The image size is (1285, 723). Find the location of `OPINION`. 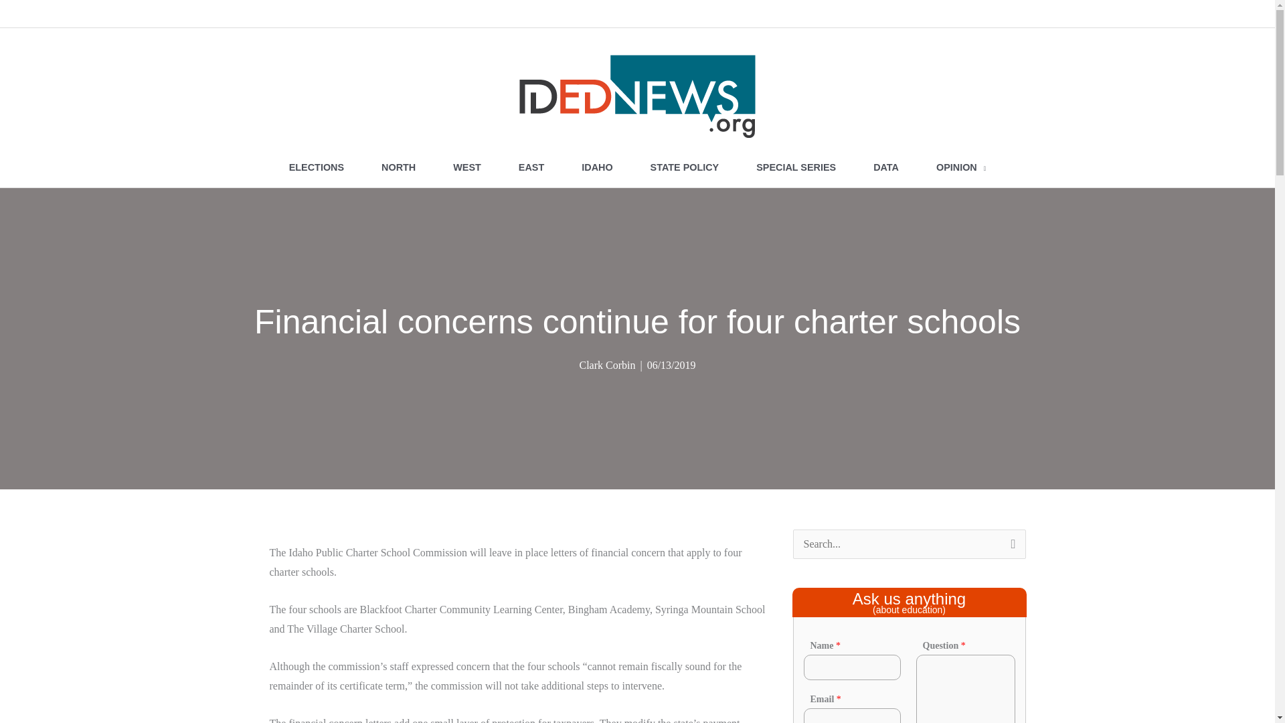

OPINION is located at coordinates (961, 167).